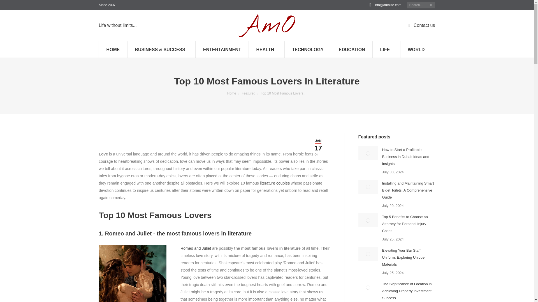 Image resolution: width=538 pixels, height=302 pixels. What do you see at coordinates (266, 49) in the screenshot?
I see `HEALTH` at bounding box center [266, 49].